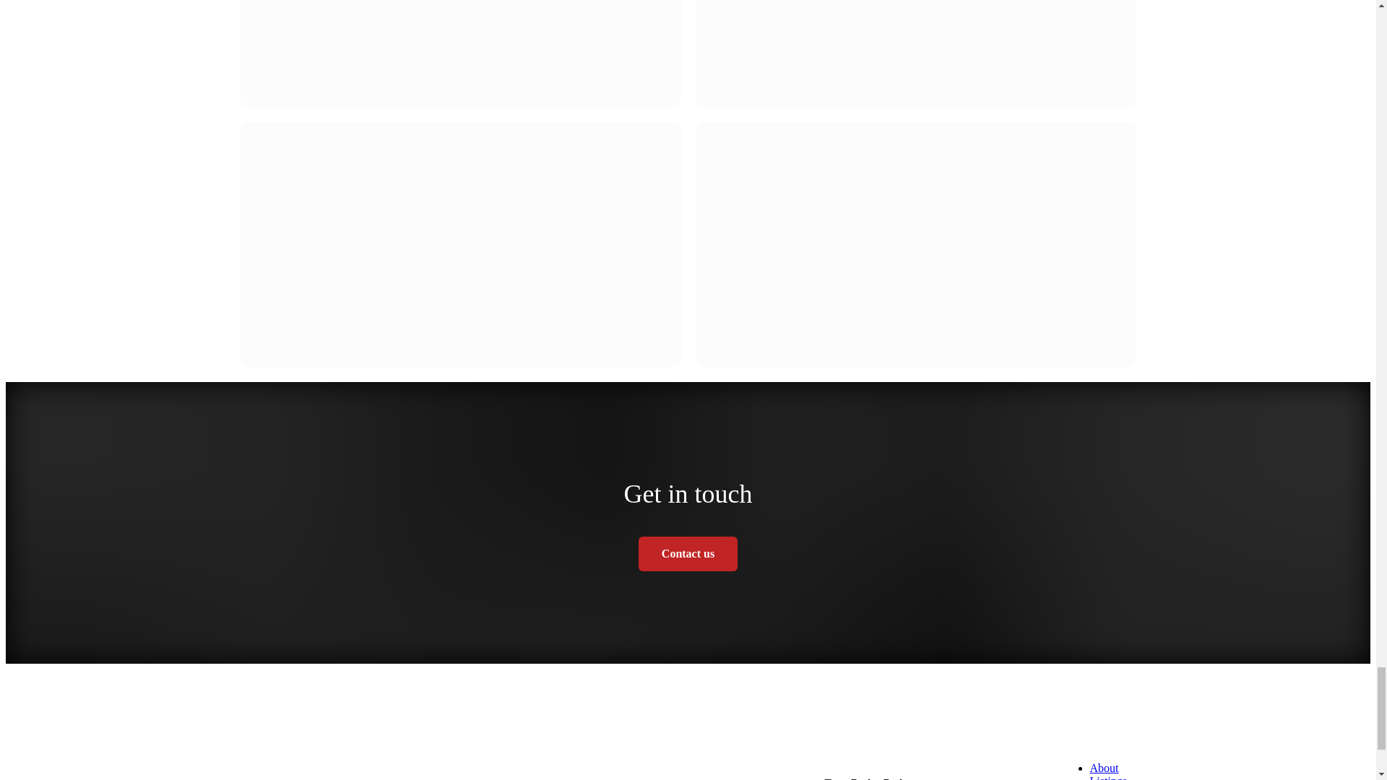 Image resolution: width=1387 pixels, height=780 pixels. What do you see at coordinates (1107, 777) in the screenshot?
I see `Listings` at bounding box center [1107, 777].